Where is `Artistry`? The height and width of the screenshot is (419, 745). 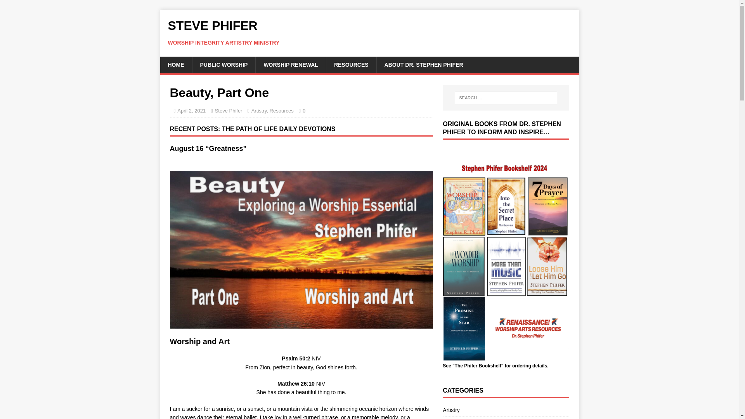 Artistry is located at coordinates (506, 411).